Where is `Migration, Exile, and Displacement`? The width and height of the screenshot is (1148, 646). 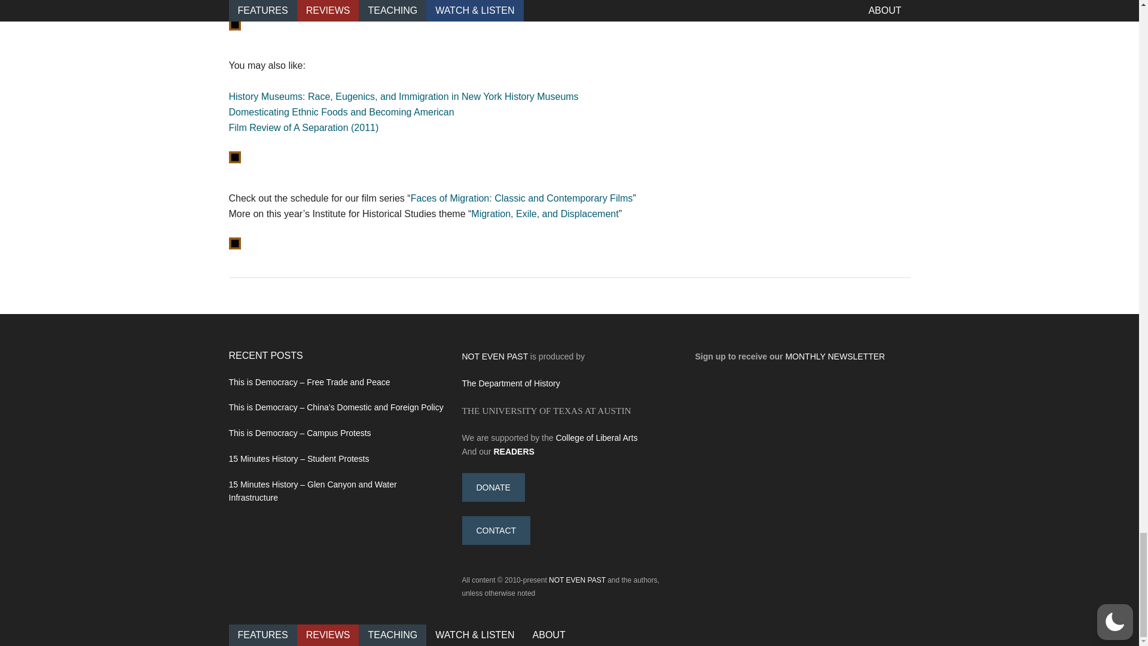 Migration, Exile, and Displacement is located at coordinates (544, 214).